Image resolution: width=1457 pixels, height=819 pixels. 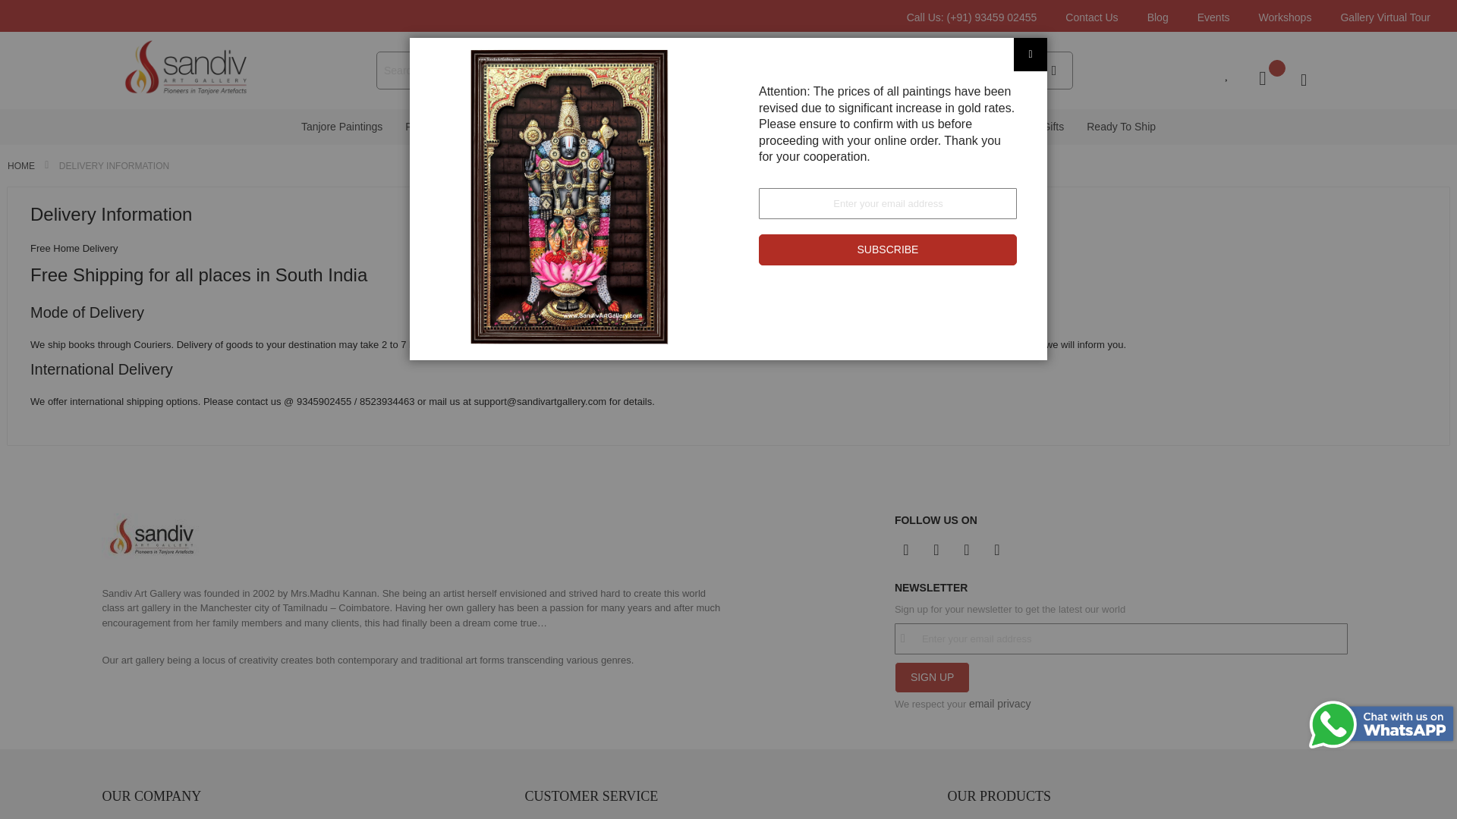 I want to click on Subscribe, so click(x=888, y=249).